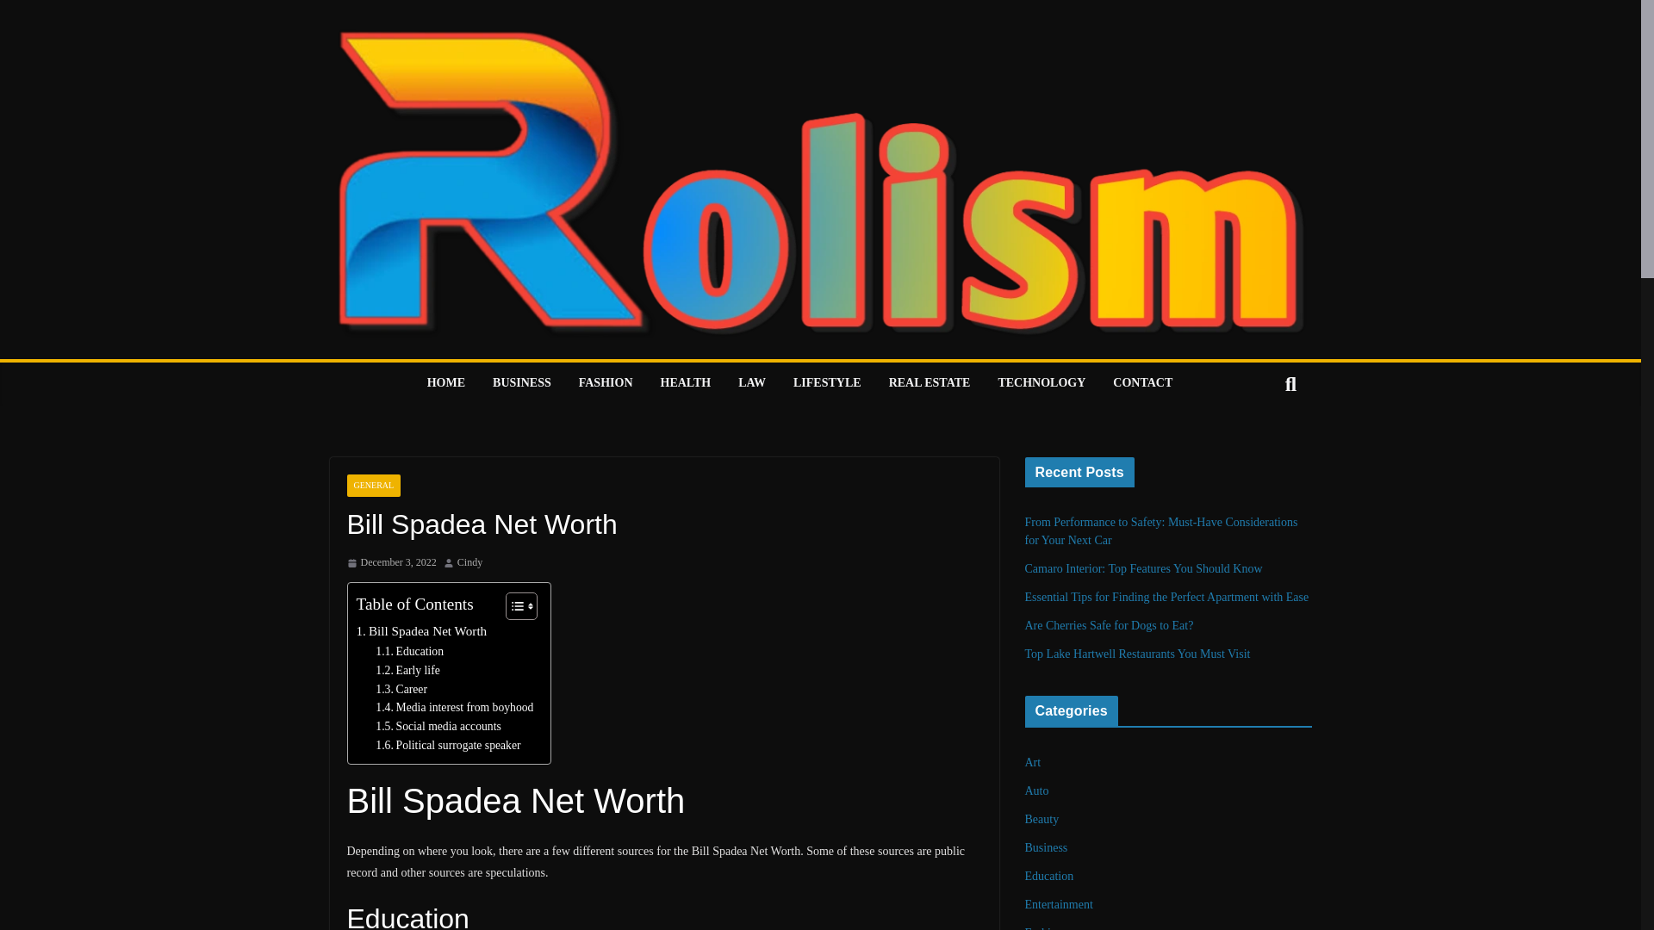 Image resolution: width=1654 pixels, height=930 pixels. What do you see at coordinates (1041, 384) in the screenshot?
I see `TECHNOLOGY` at bounding box center [1041, 384].